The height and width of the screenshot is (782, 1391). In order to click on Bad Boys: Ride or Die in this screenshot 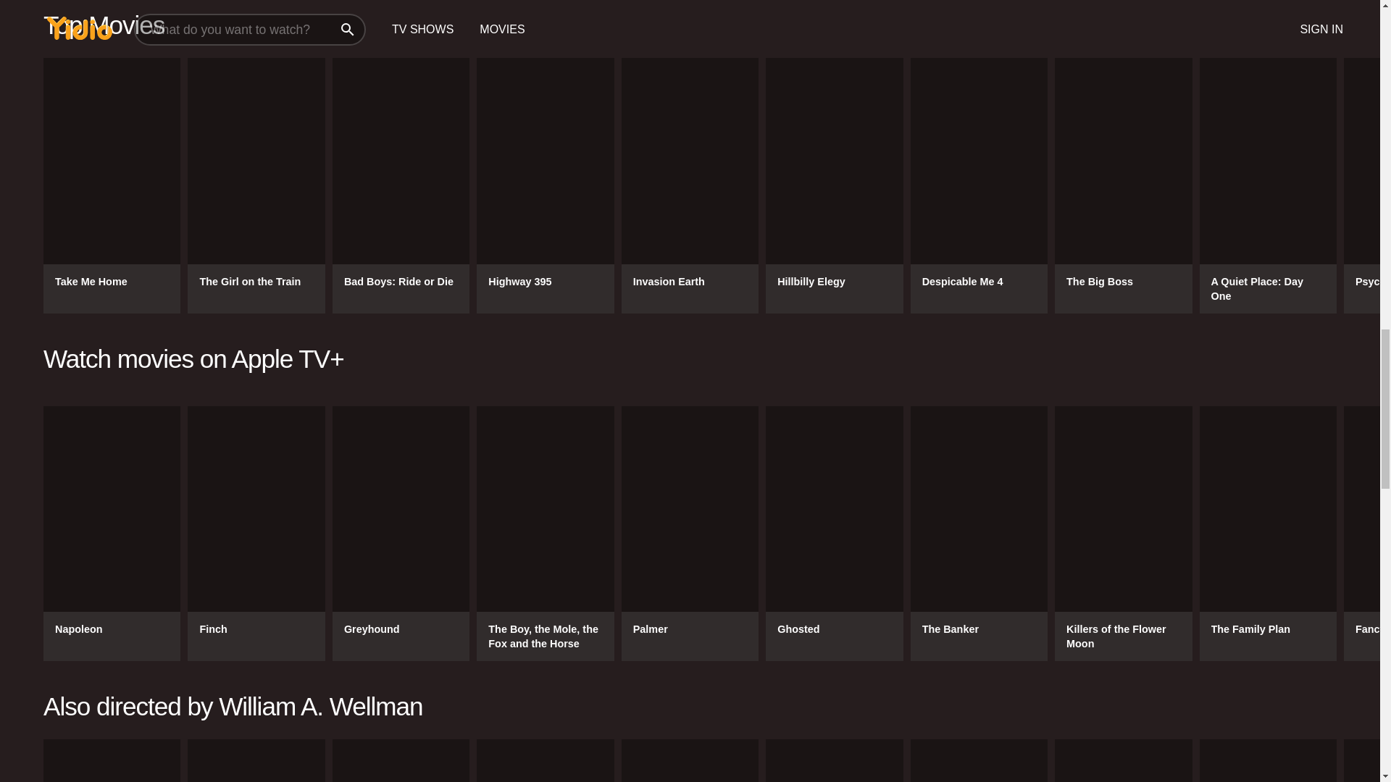, I will do `click(401, 185)`.